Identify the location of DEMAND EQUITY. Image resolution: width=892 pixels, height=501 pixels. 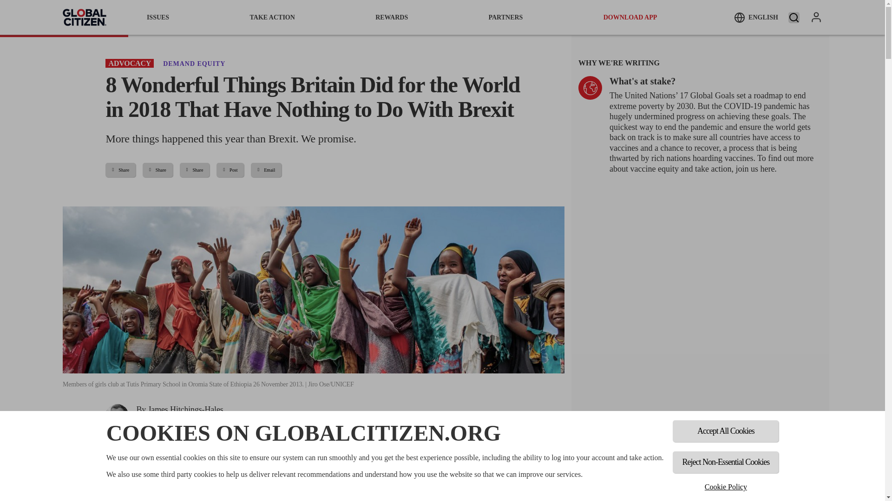
(194, 63).